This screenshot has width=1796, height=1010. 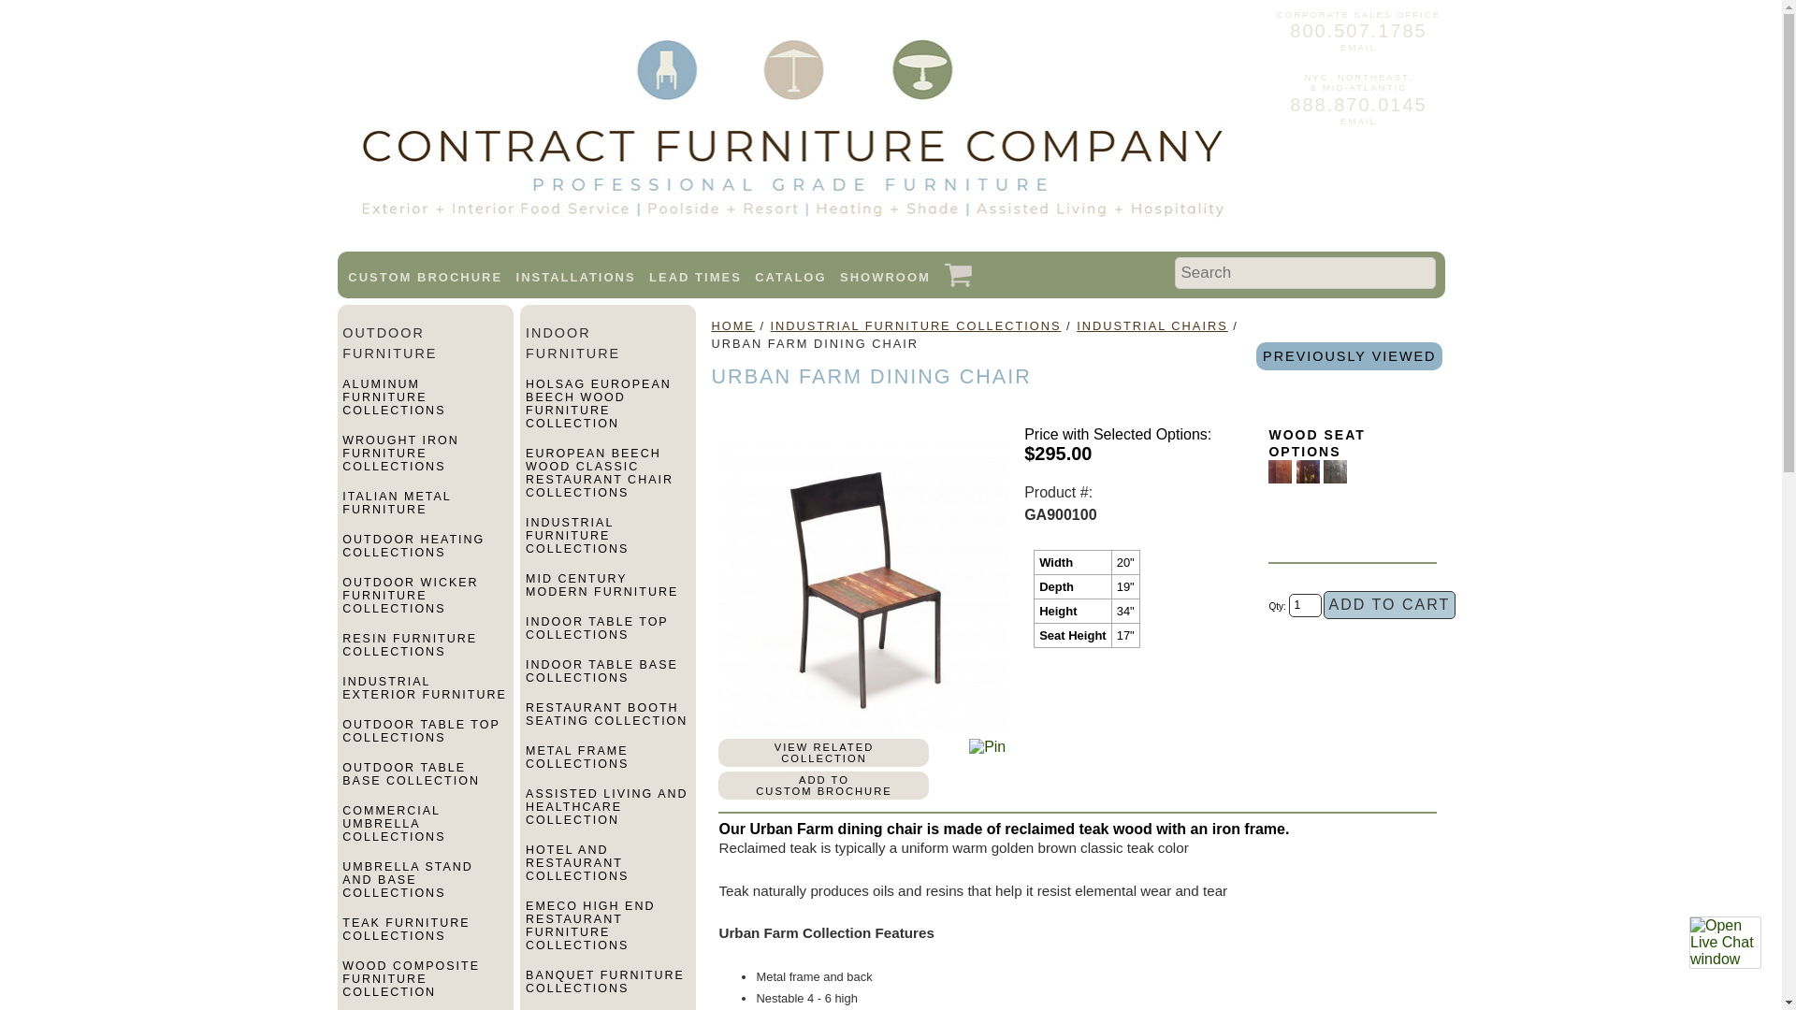 I want to click on INDOOR TABLE BASE COLLECTIONS, so click(x=608, y=679).